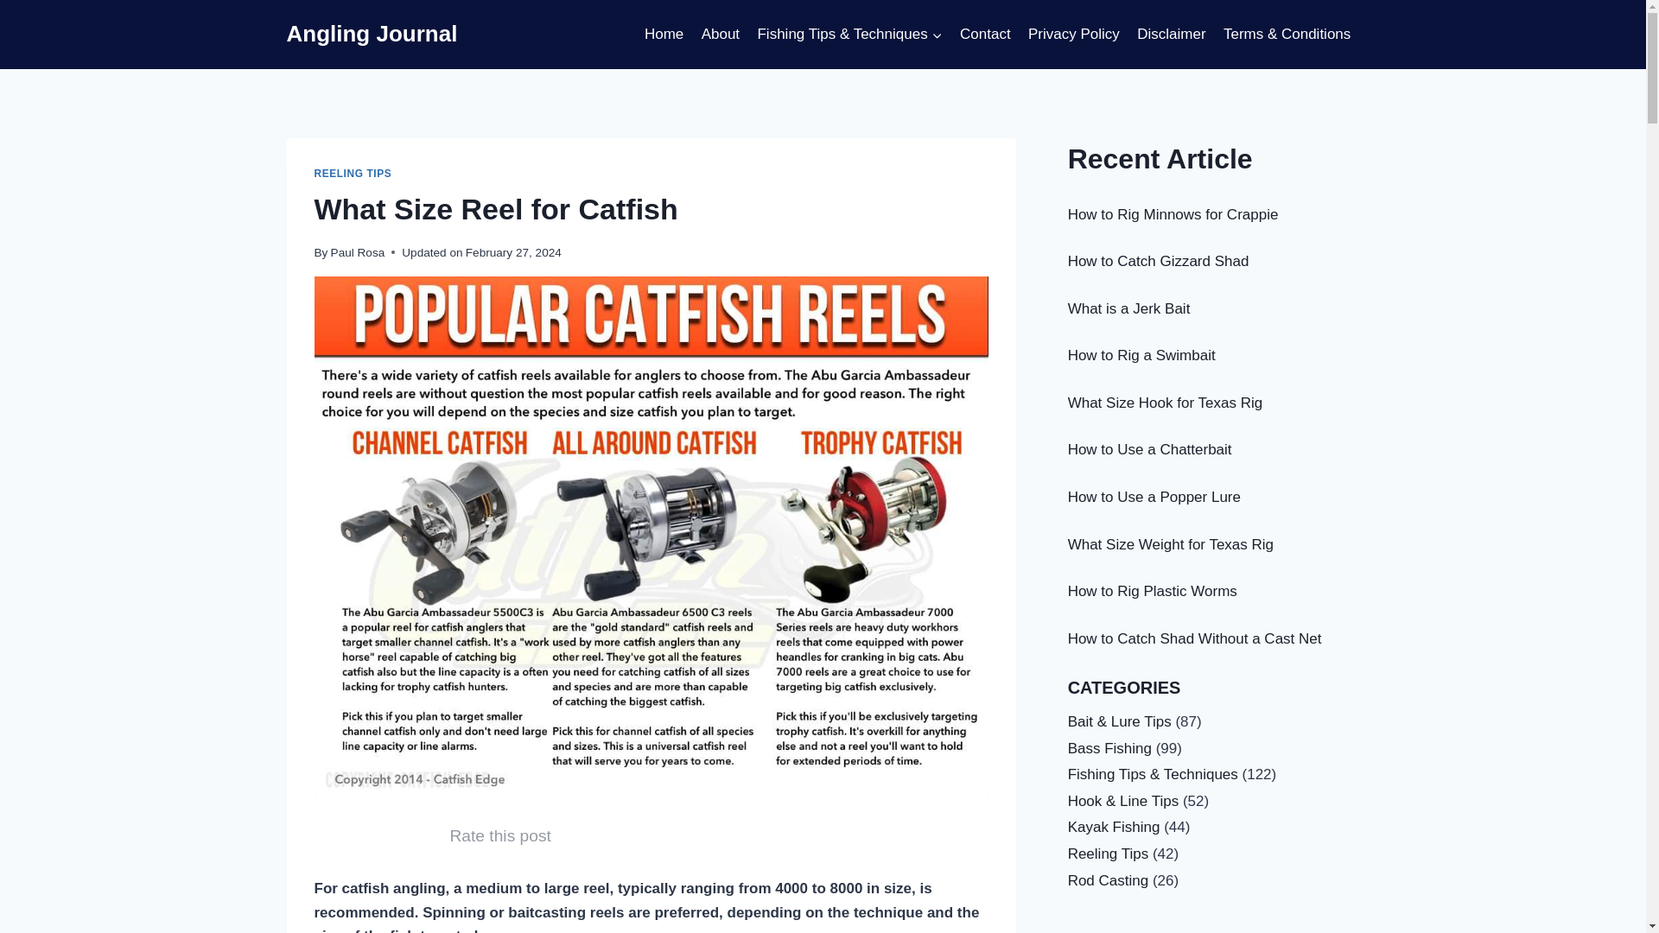 The height and width of the screenshot is (933, 1659). Describe the element at coordinates (719, 35) in the screenshot. I see `About` at that location.